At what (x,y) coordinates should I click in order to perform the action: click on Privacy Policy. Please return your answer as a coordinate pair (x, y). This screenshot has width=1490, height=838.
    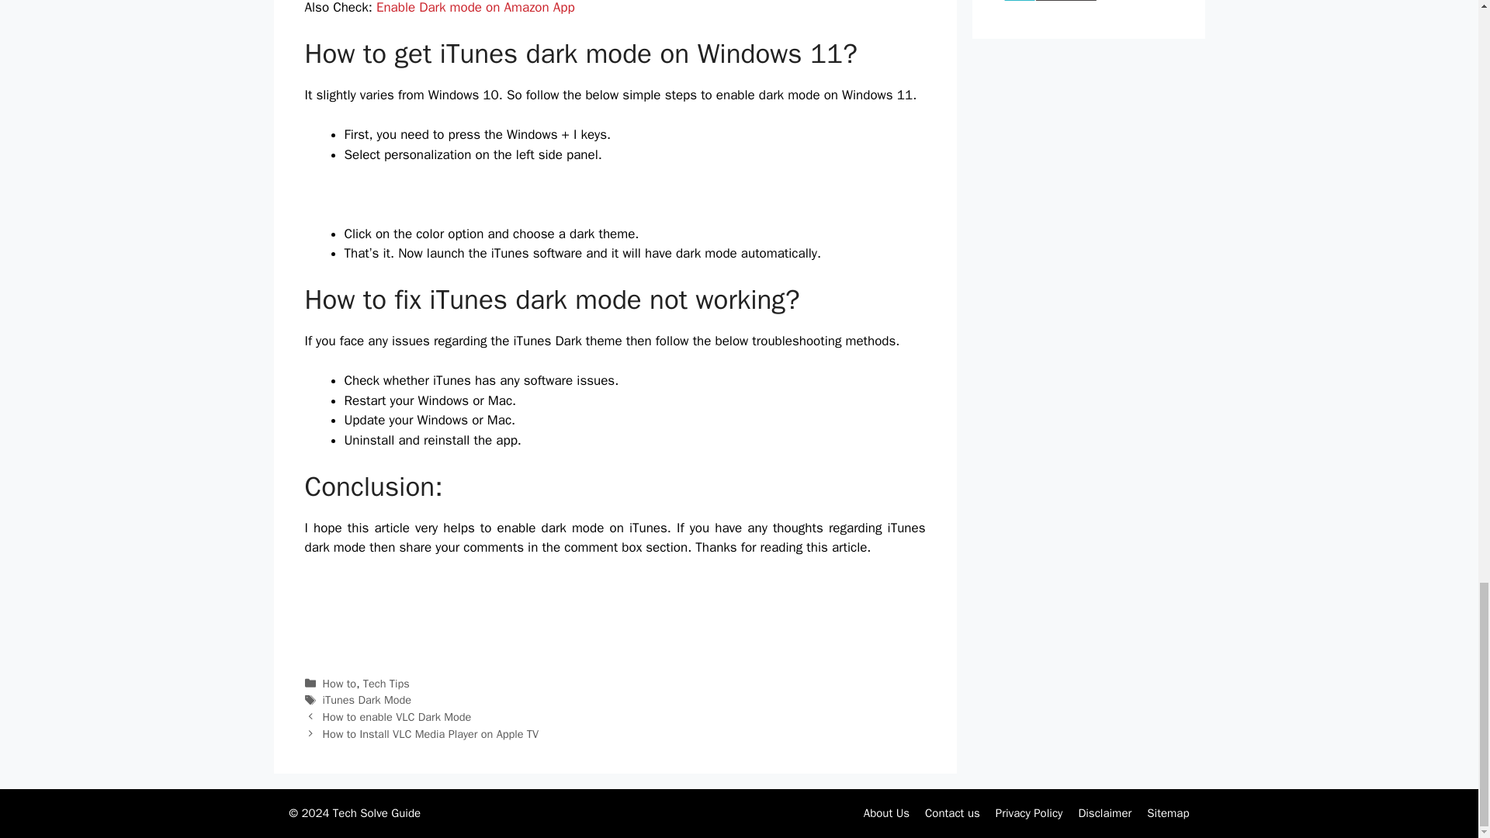
    Looking at the image, I should click on (1029, 813).